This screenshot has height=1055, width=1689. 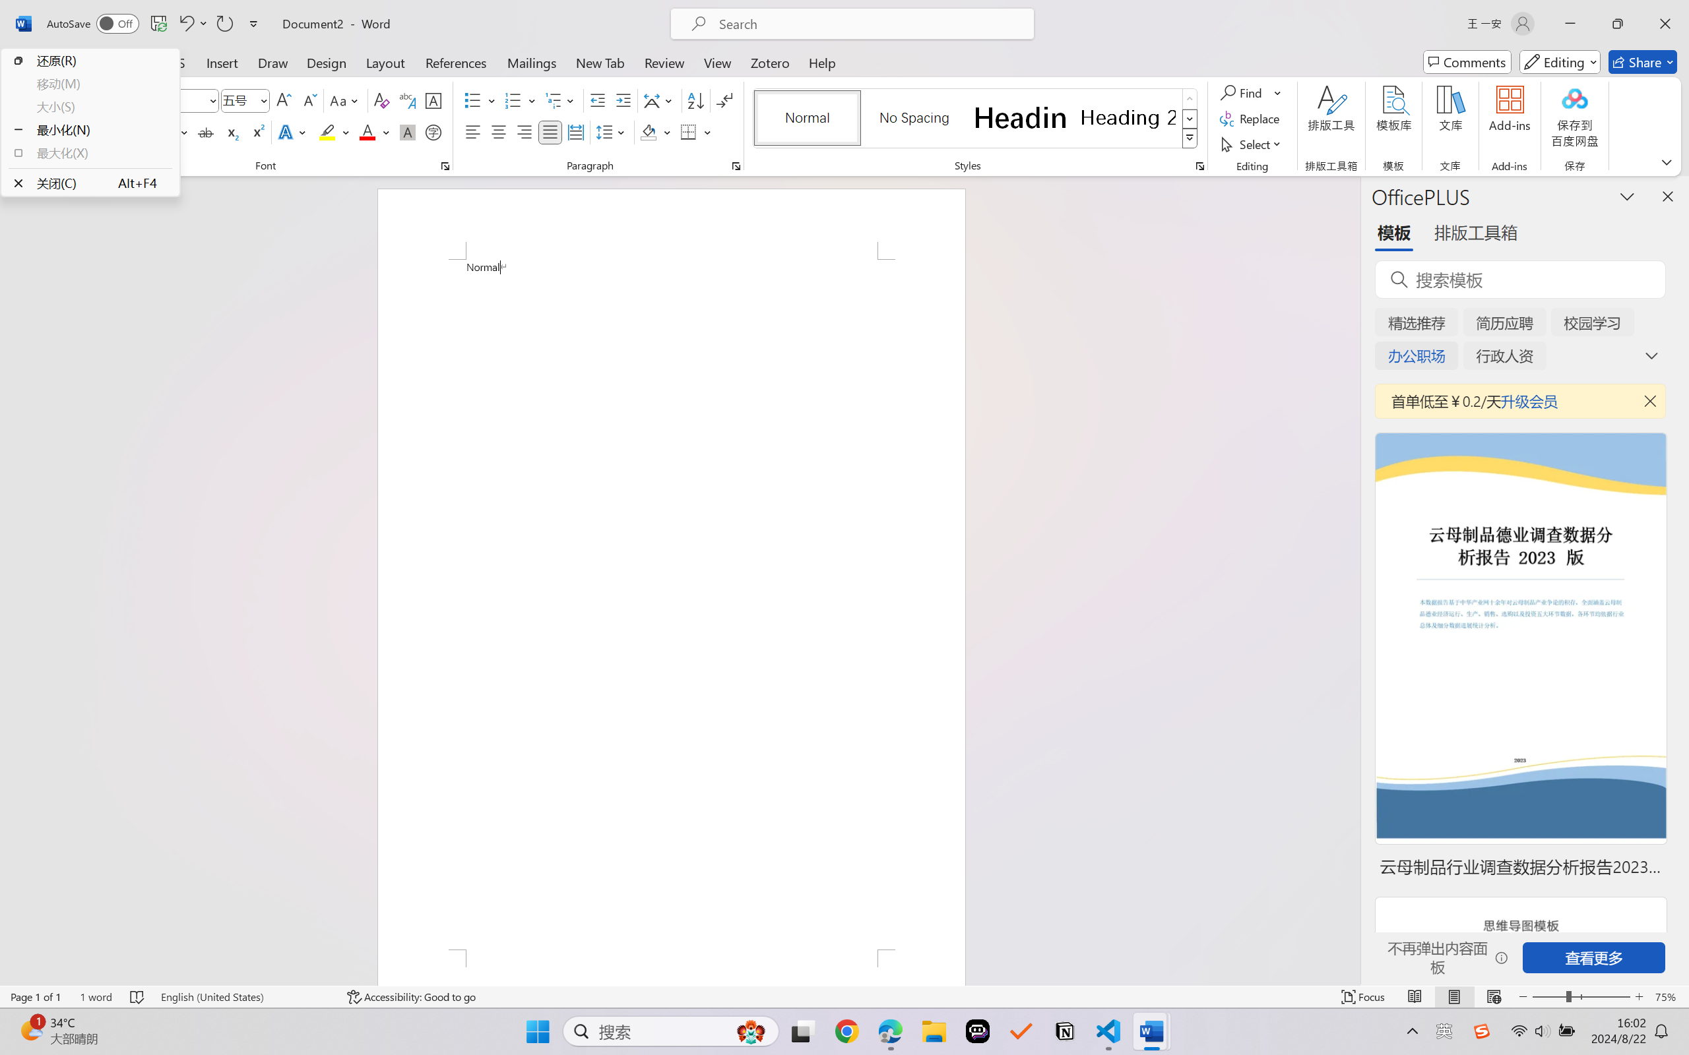 I want to click on Distributed, so click(x=575, y=132).